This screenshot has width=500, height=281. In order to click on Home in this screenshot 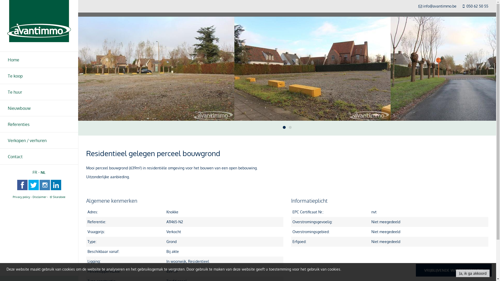, I will do `click(39, 60)`.